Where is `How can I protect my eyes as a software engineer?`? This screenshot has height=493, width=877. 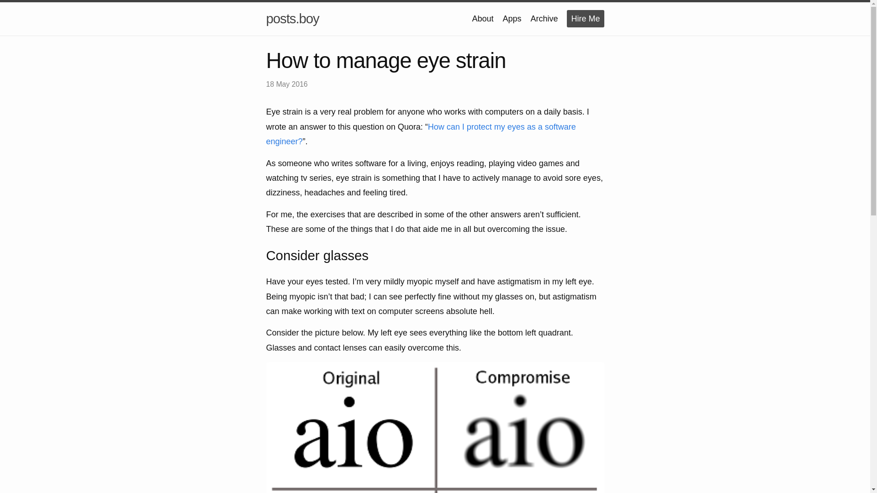 How can I protect my eyes as a software engineer? is located at coordinates (420, 134).